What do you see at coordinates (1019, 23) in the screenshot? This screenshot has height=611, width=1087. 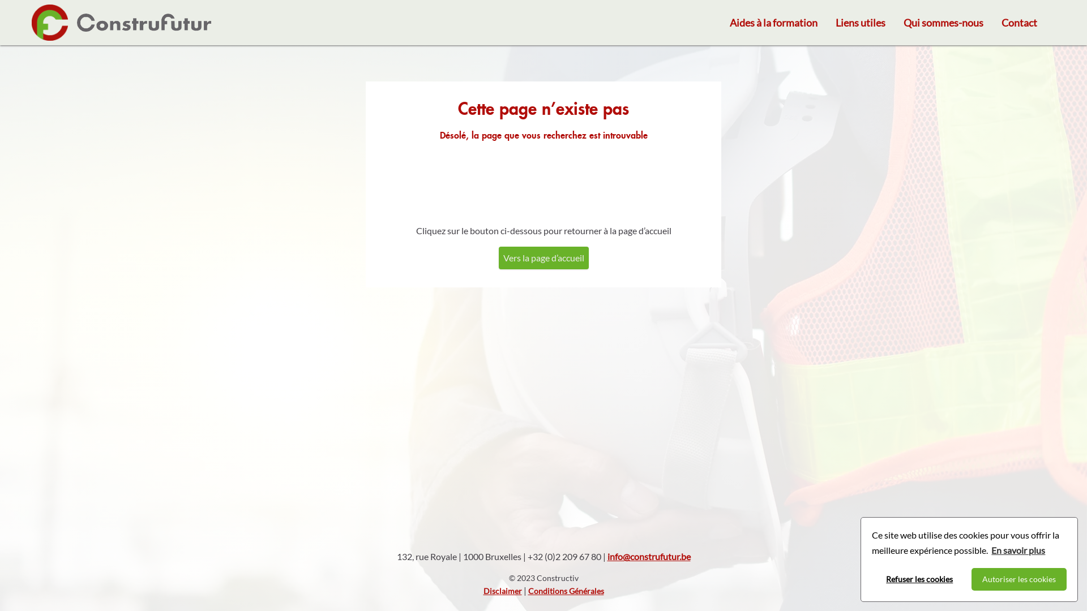 I see `Contact` at bounding box center [1019, 23].